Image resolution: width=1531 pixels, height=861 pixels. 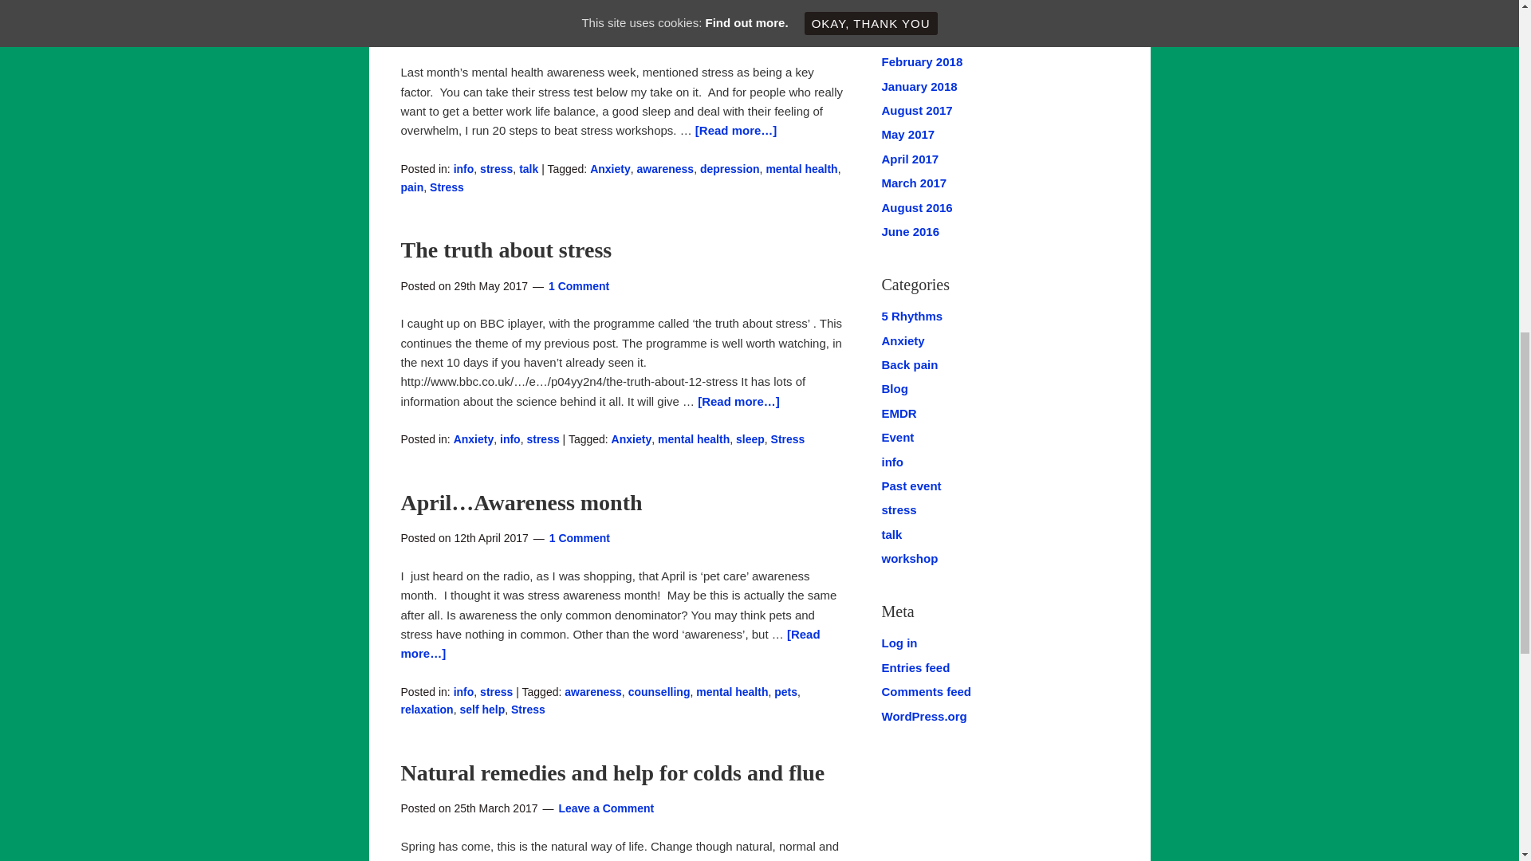 What do you see at coordinates (494, 808) in the screenshot?
I see `Saturday, March 25, 2017, 12:20 pm` at bounding box center [494, 808].